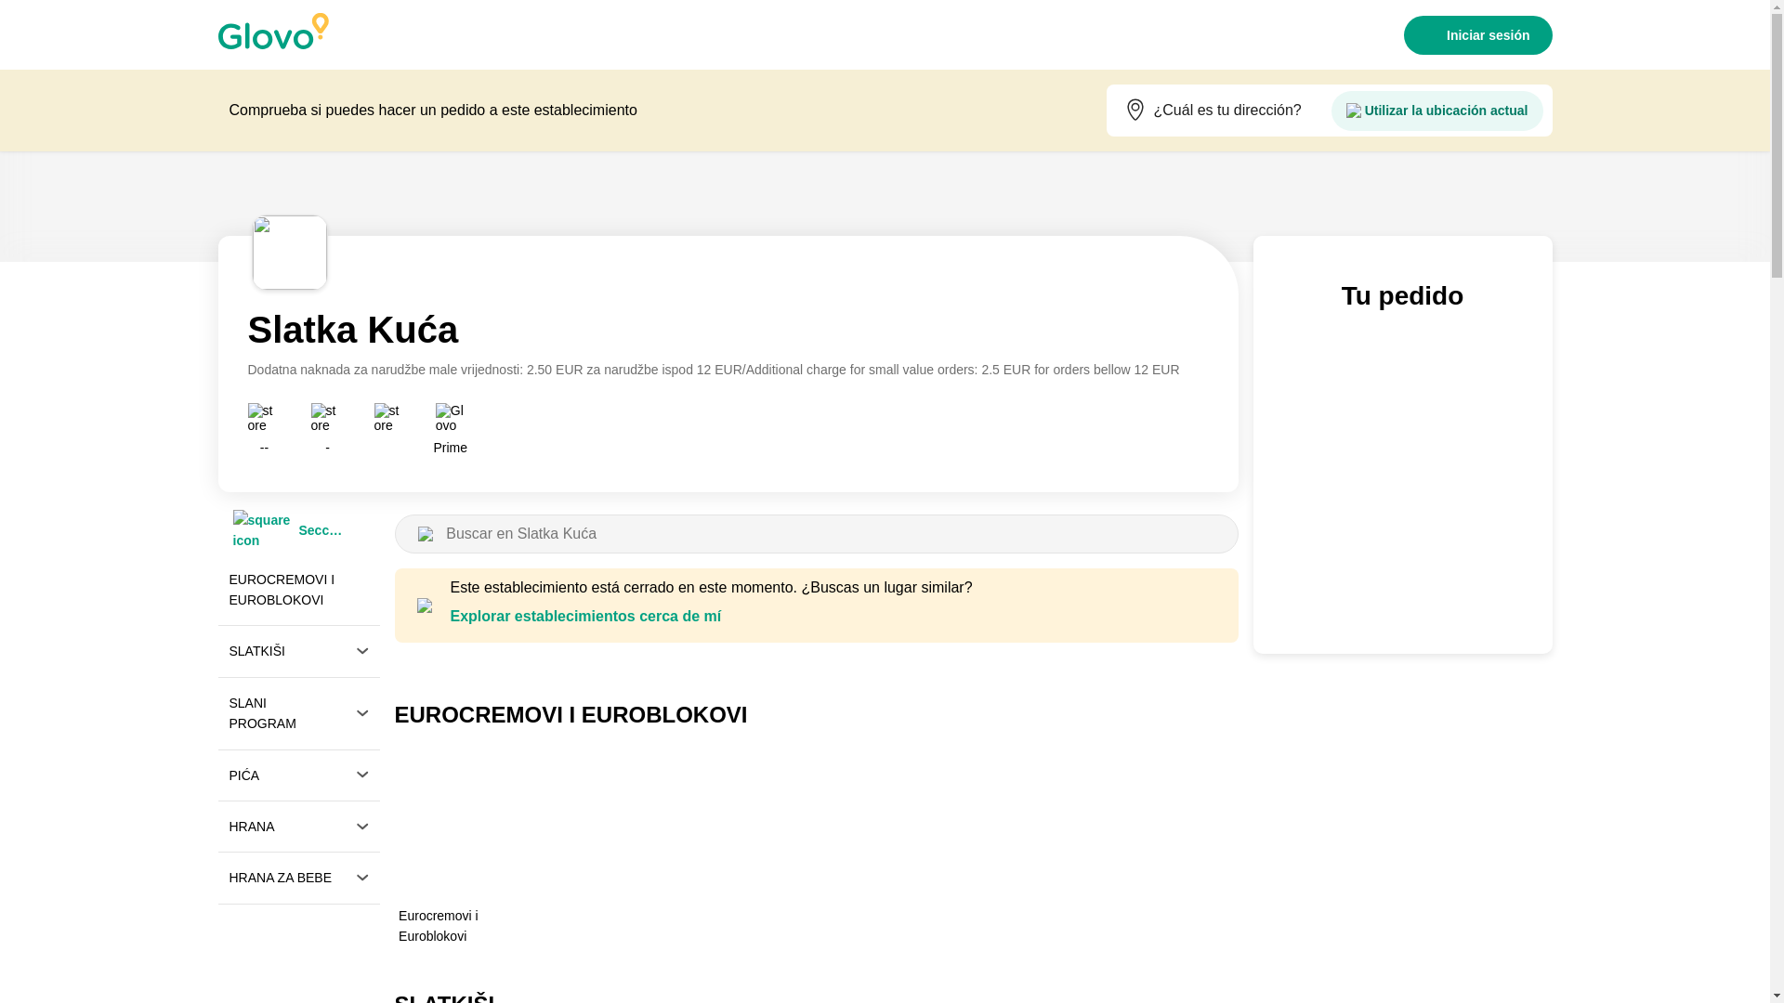 Image resolution: width=1784 pixels, height=1003 pixels. What do you see at coordinates (298, 713) in the screenshot?
I see `SLANI PROGRAM` at bounding box center [298, 713].